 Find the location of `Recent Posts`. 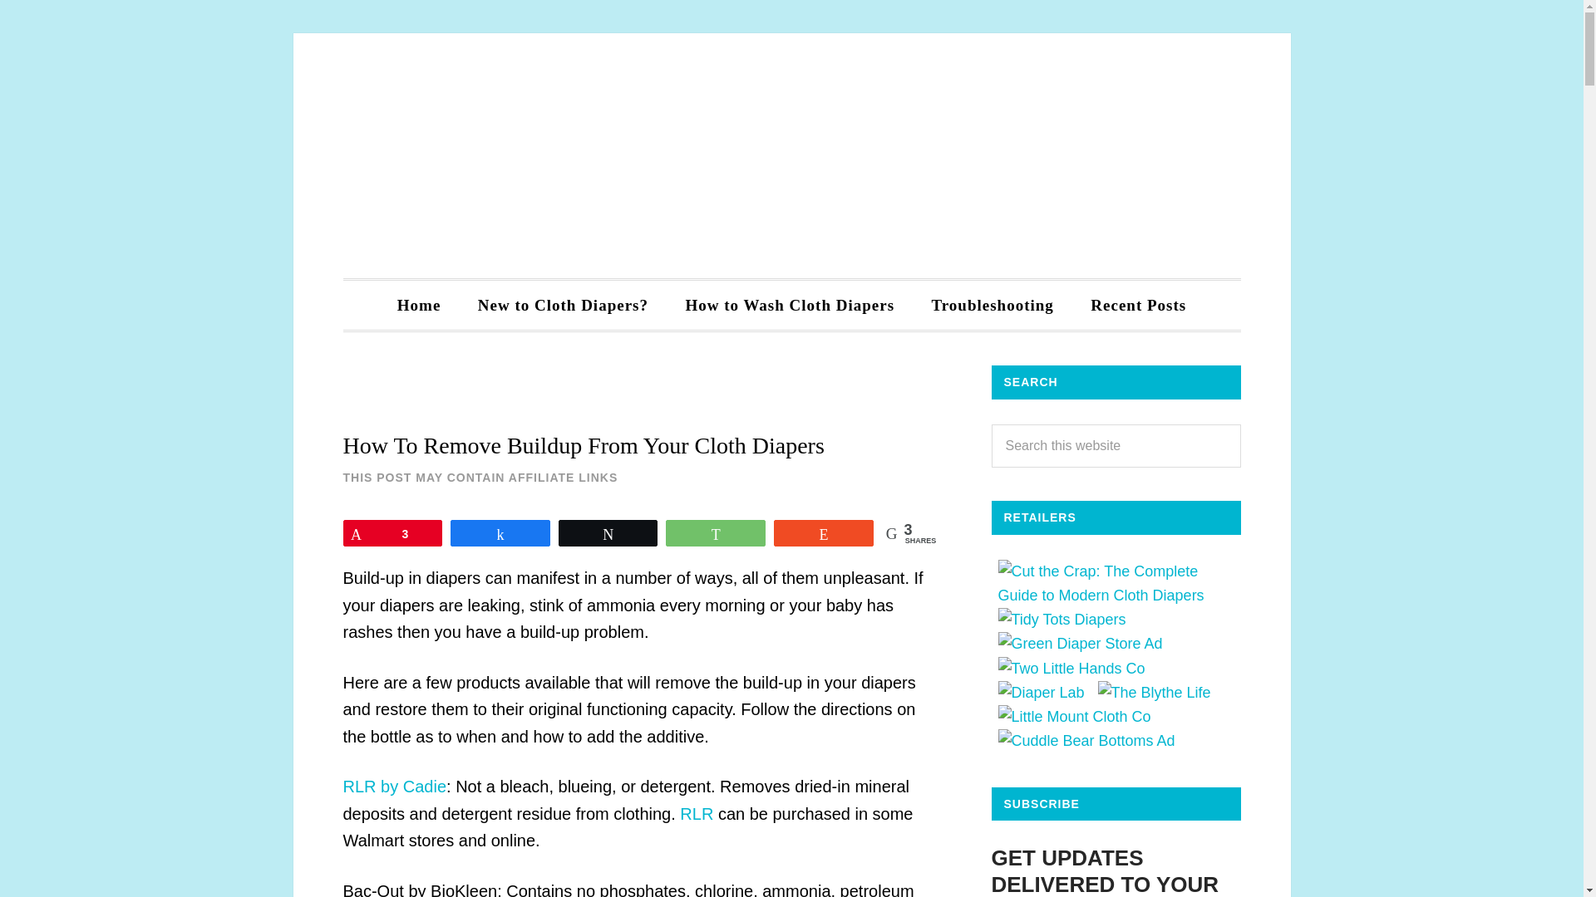

Recent Posts is located at coordinates (1139, 306).